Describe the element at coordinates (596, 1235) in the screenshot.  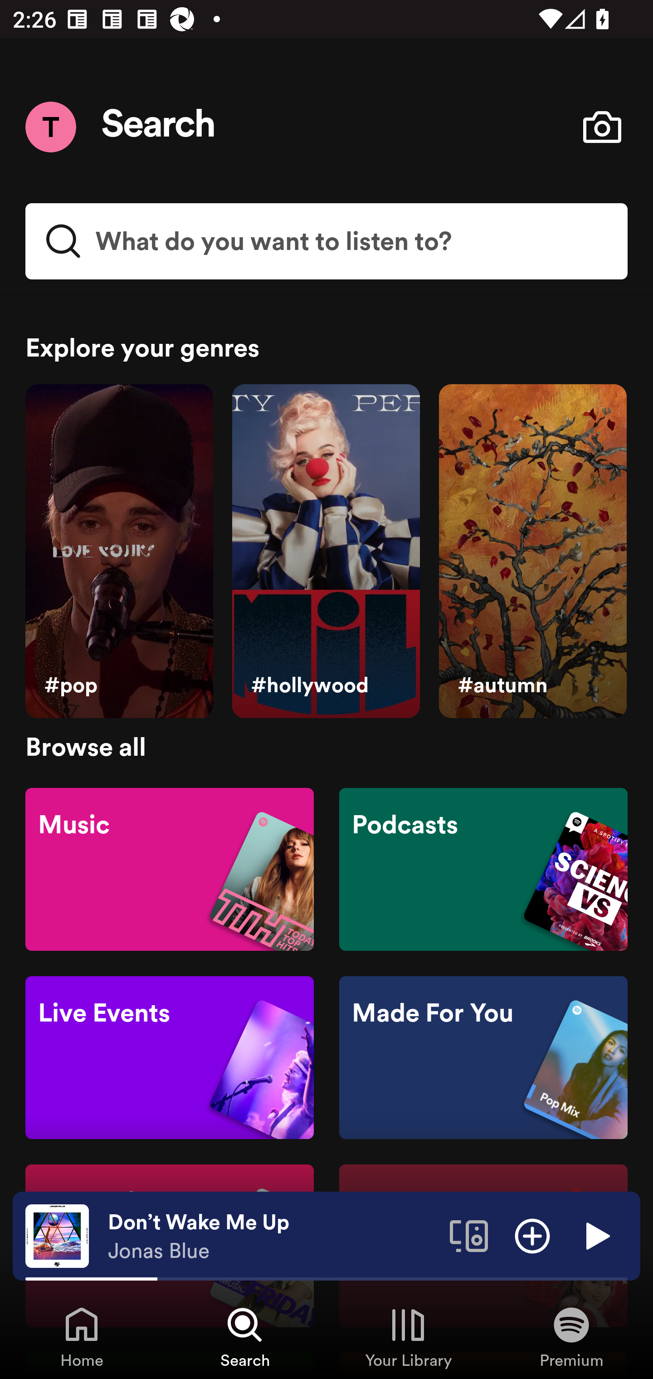
I see `Play` at that location.